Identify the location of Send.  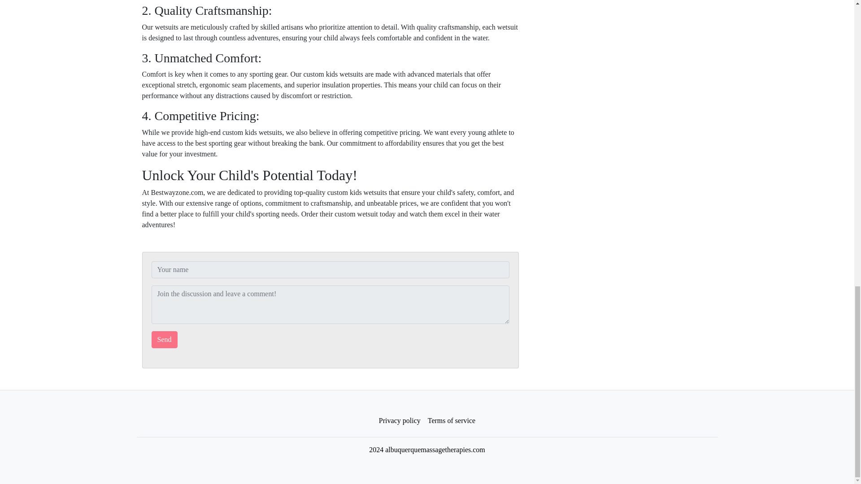
(164, 339).